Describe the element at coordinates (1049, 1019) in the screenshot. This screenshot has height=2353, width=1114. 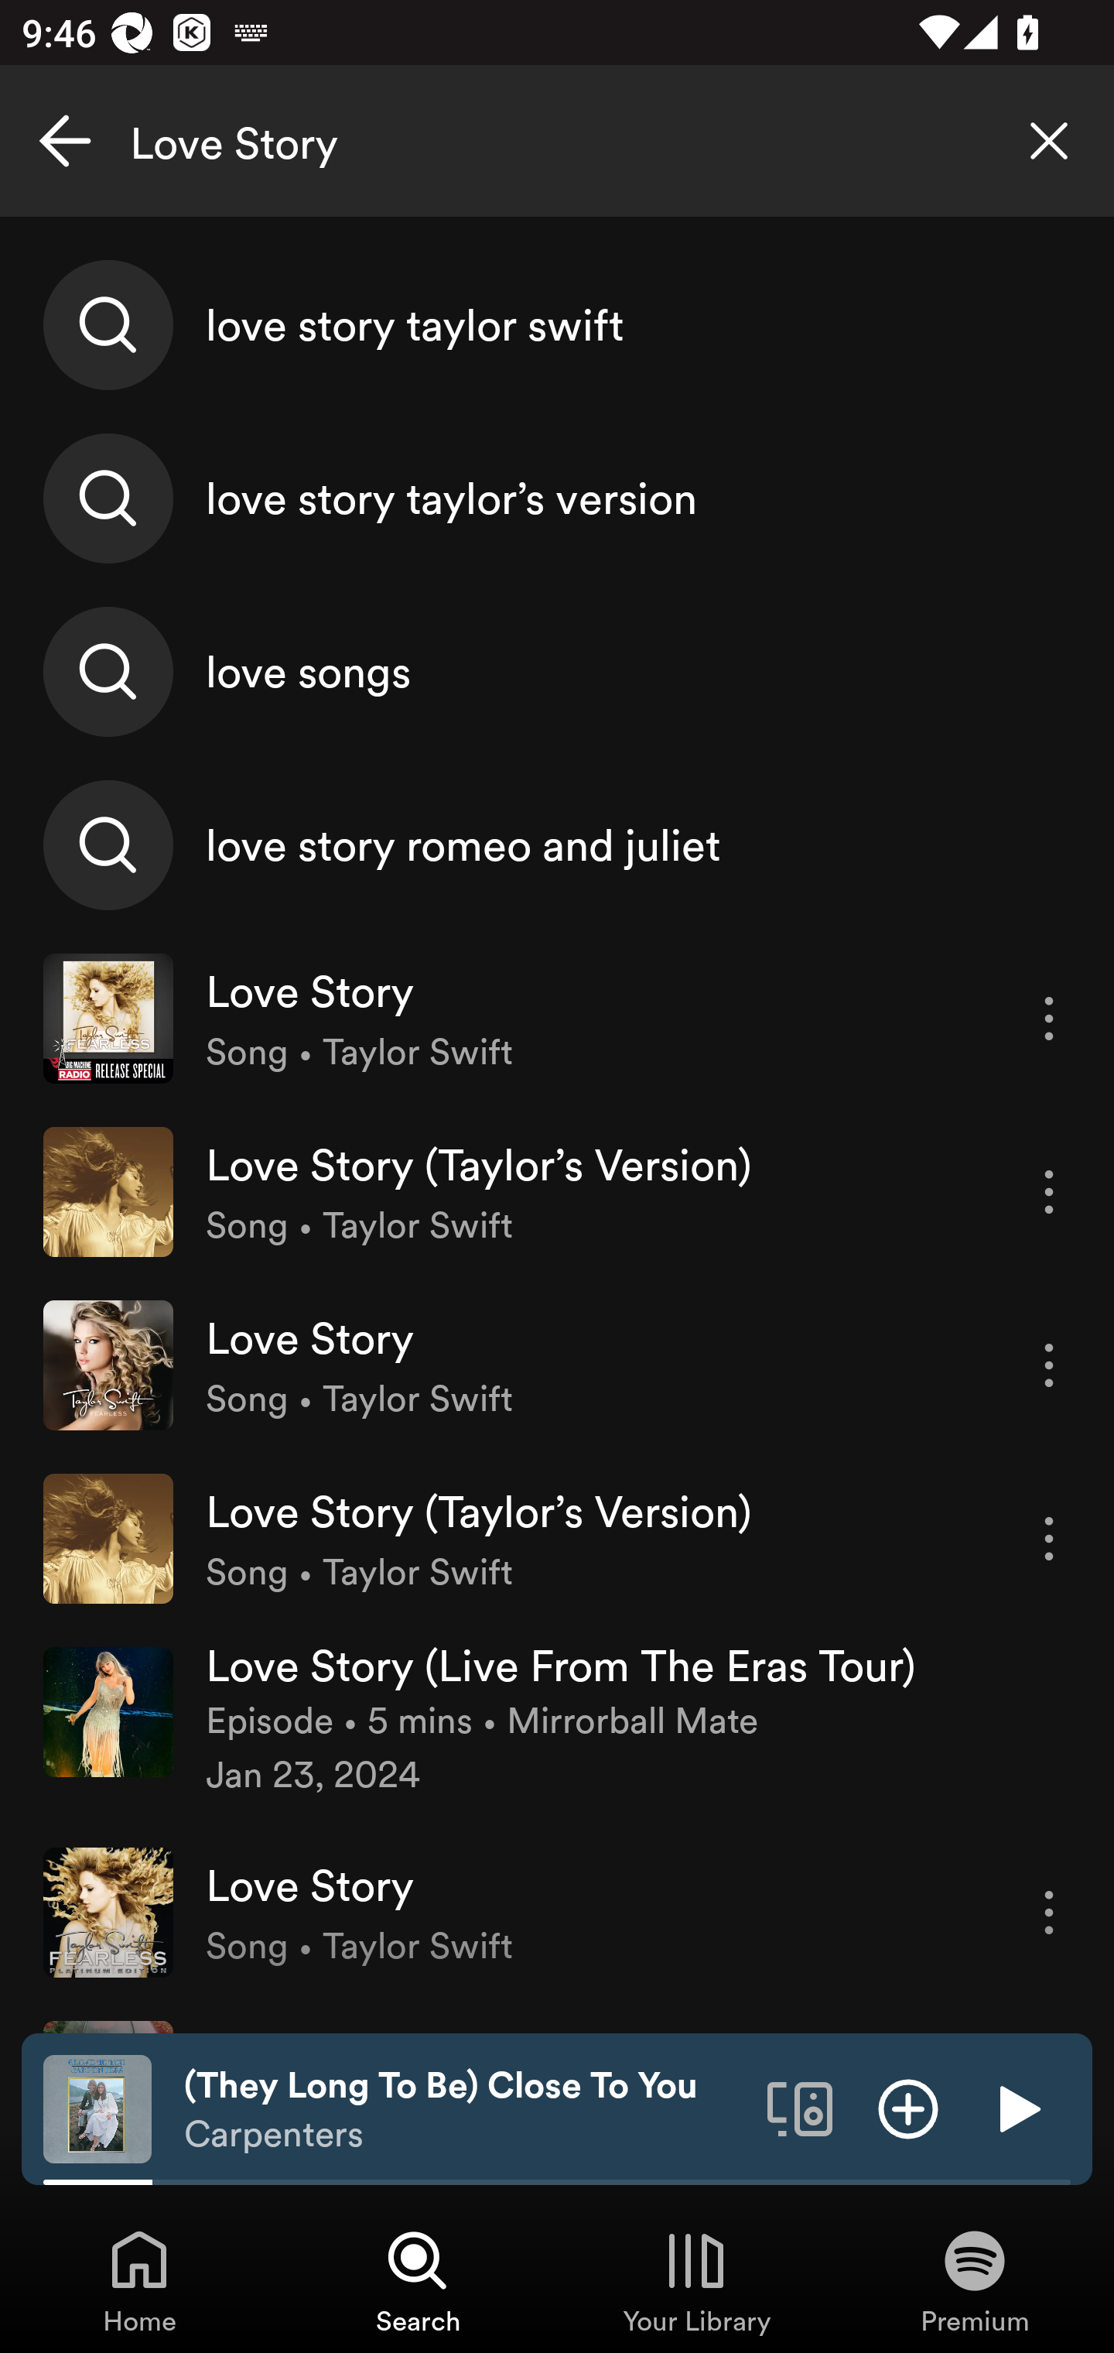
I see `More options for song Love Story` at that location.